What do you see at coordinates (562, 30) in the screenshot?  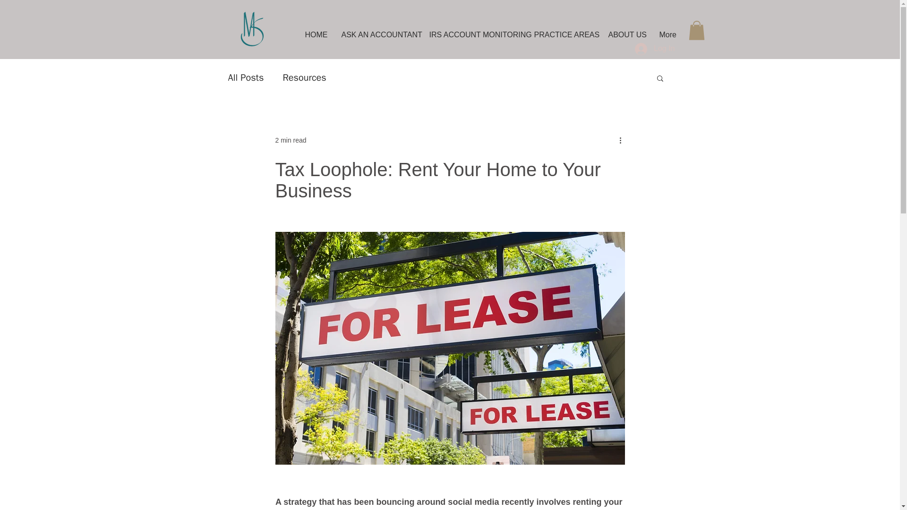 I see `PRACTICE AREAS` at bounding box center [562, 30].